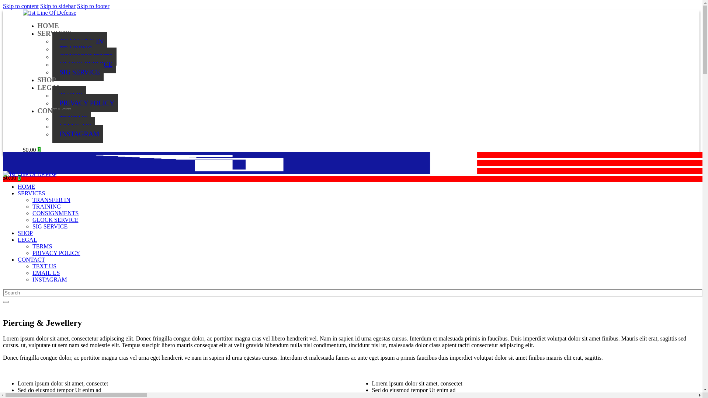  Describe the element at coordinates (84, 57) in the screenshot. I see `CONSIGNMENTS` at that location.